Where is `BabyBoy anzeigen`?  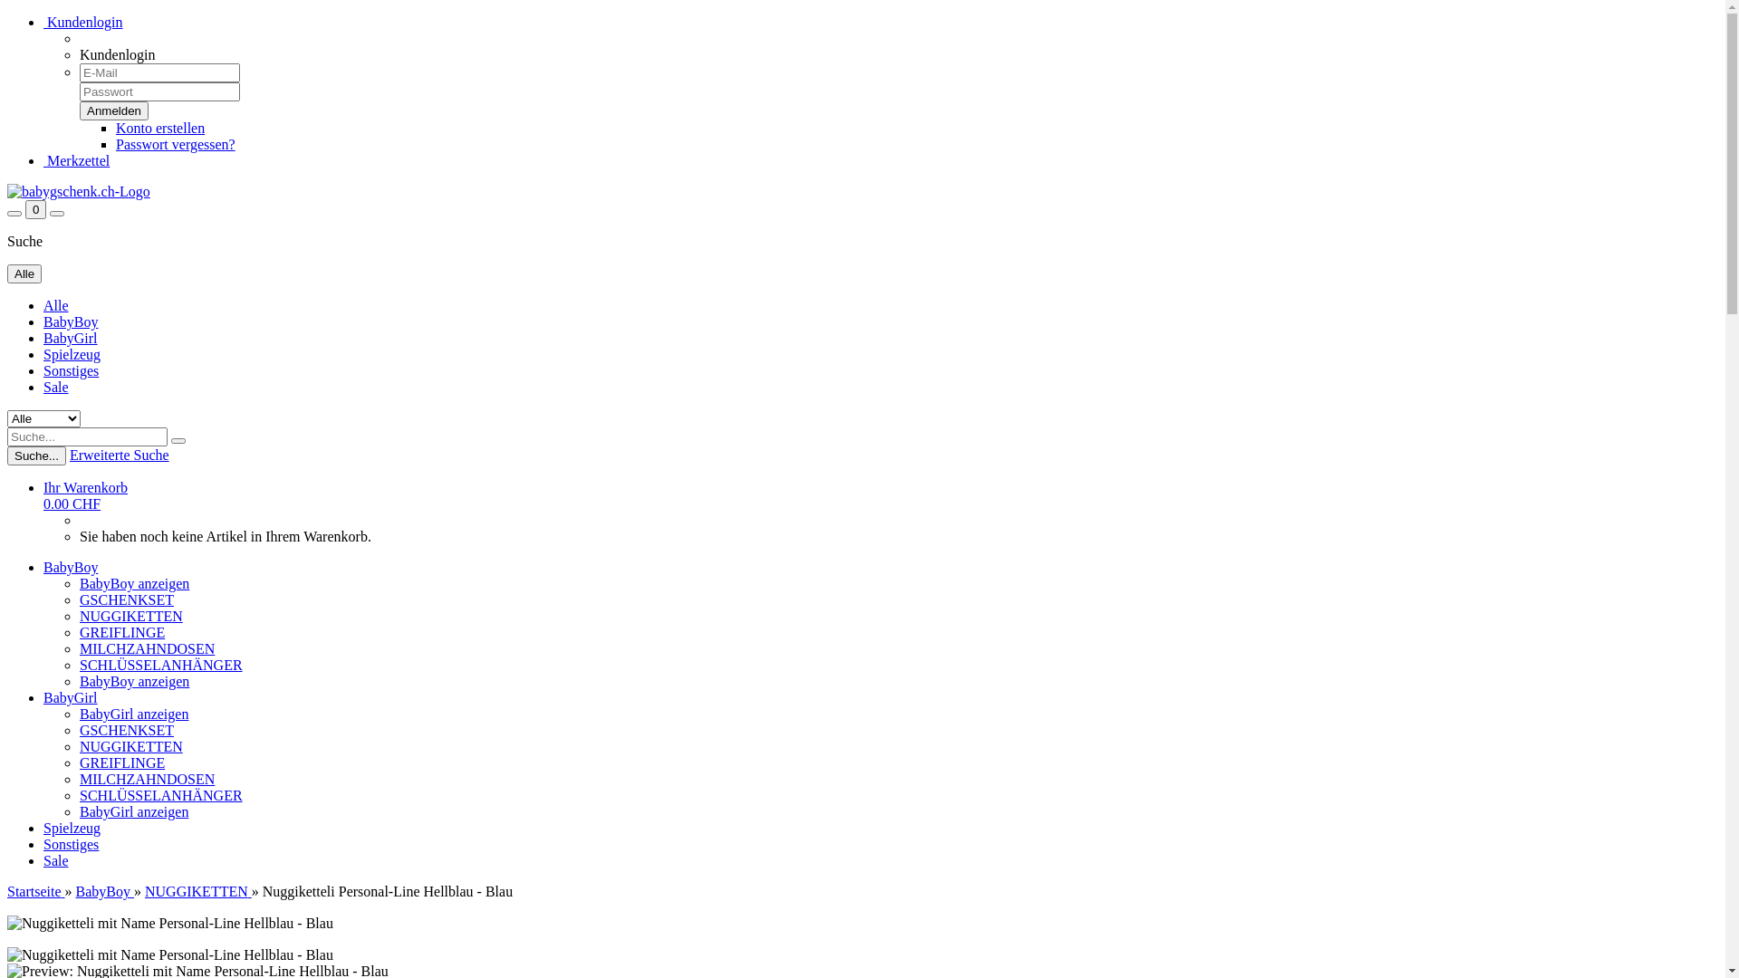 BabyBoy anzeigen is located at coordinates (134, 681).